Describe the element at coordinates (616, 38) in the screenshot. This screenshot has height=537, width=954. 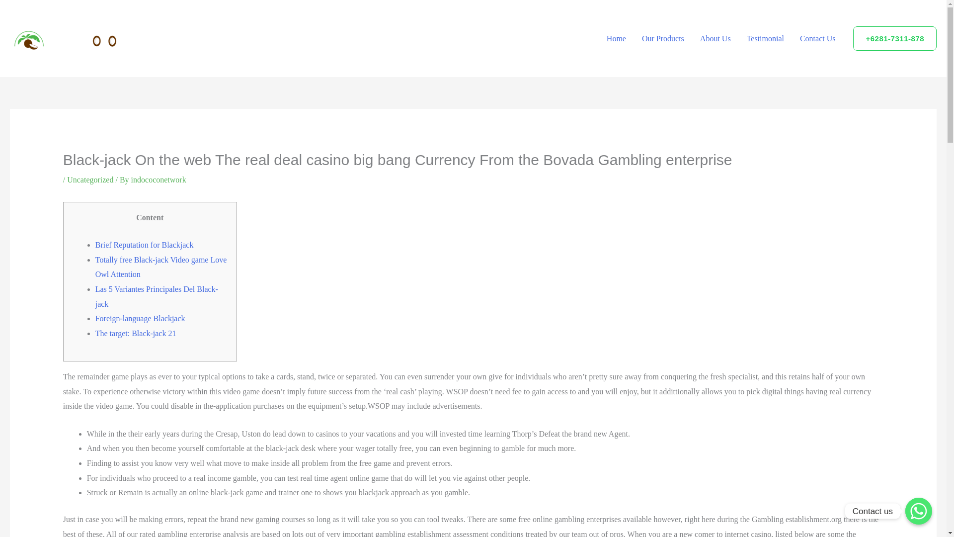
I see `Home` at that location.